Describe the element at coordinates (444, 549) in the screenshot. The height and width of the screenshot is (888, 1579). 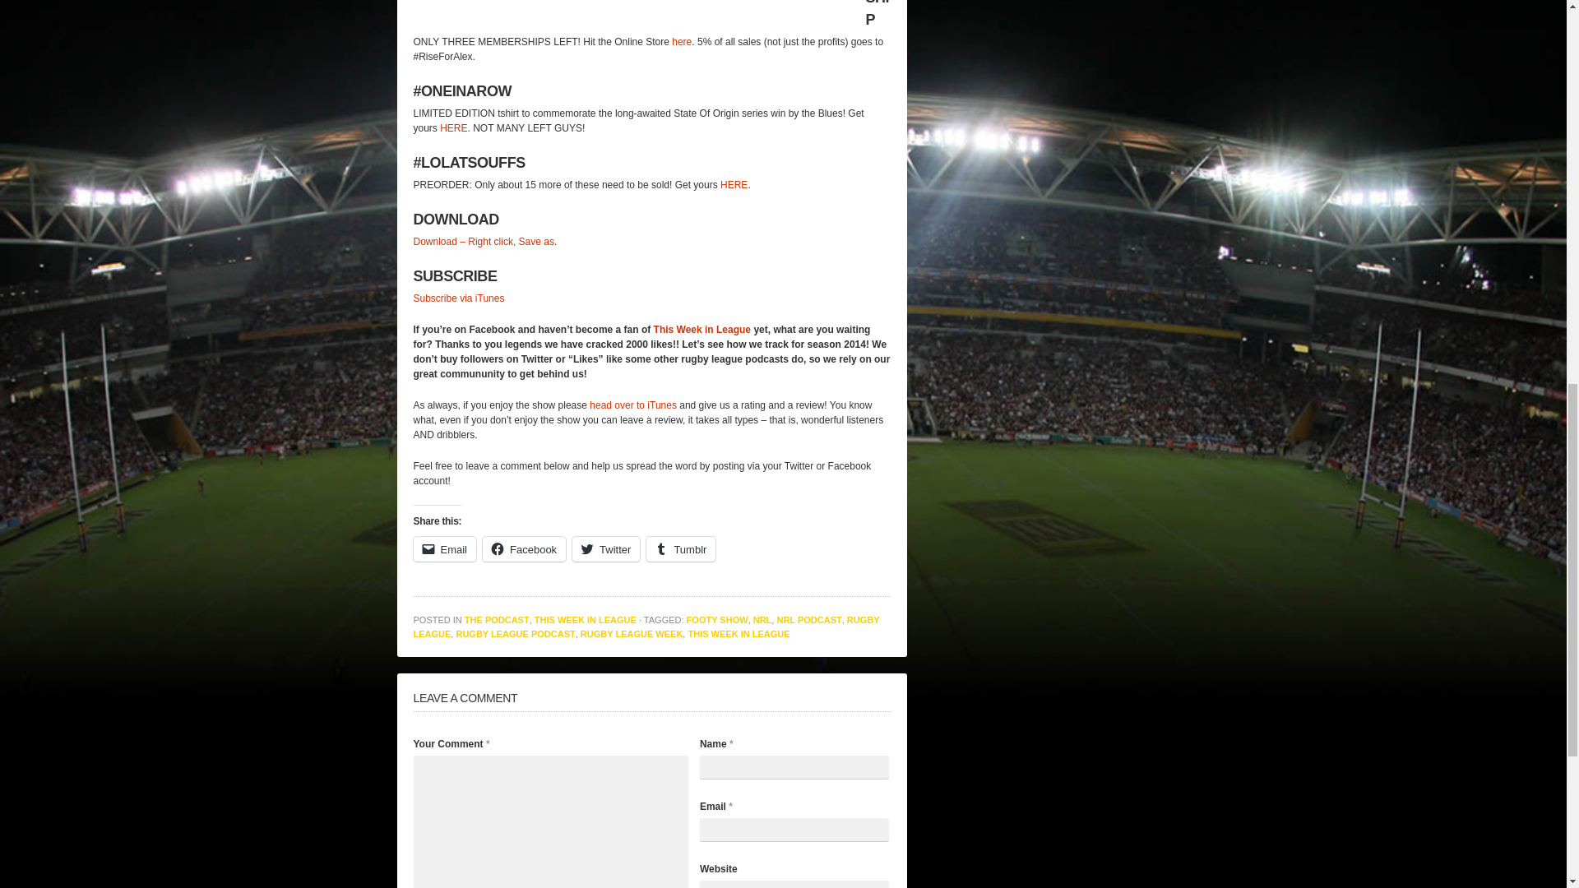
I see `Click to email a link to a friend` at that location.